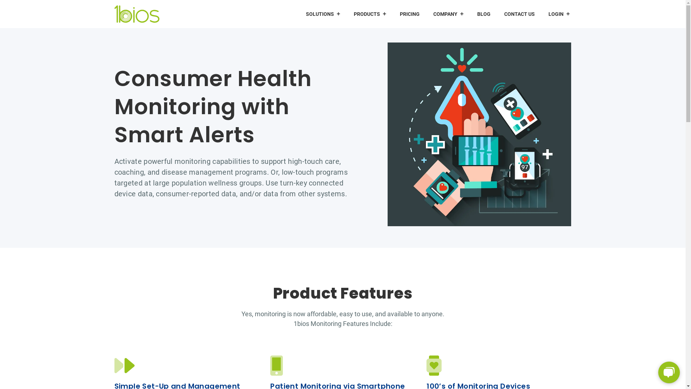 This screenshot has height=389, width=691. Describe the element at coordinates (484, 14) in the screenshot. I see `BLOG` at that location.